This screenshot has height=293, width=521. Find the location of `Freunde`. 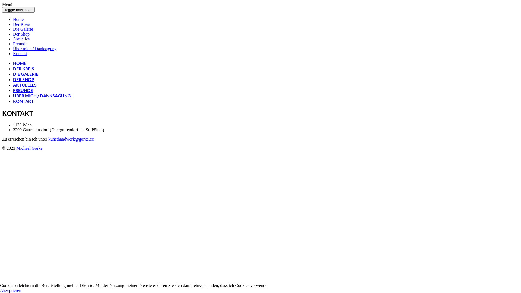

Freunde is located at coordinates (20, 44).